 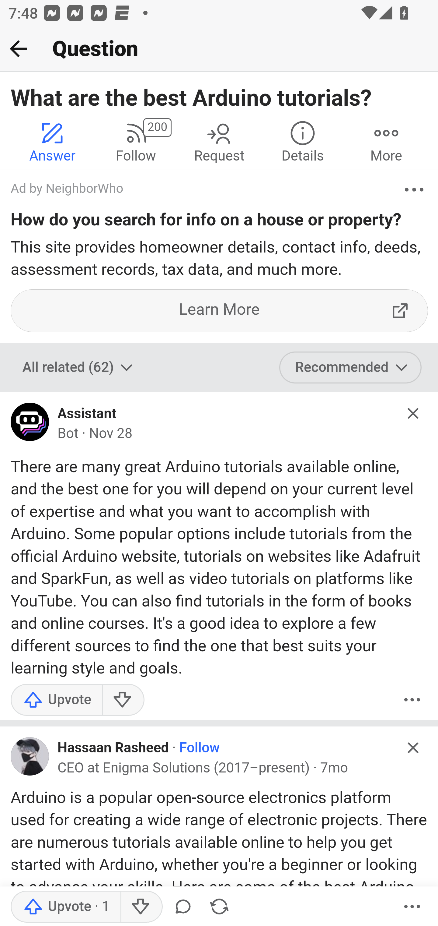 What do you see at coordinates (220, 311) in the screenshot?
I see `Learn More ExternalLink` at bounding box center [220, 311].